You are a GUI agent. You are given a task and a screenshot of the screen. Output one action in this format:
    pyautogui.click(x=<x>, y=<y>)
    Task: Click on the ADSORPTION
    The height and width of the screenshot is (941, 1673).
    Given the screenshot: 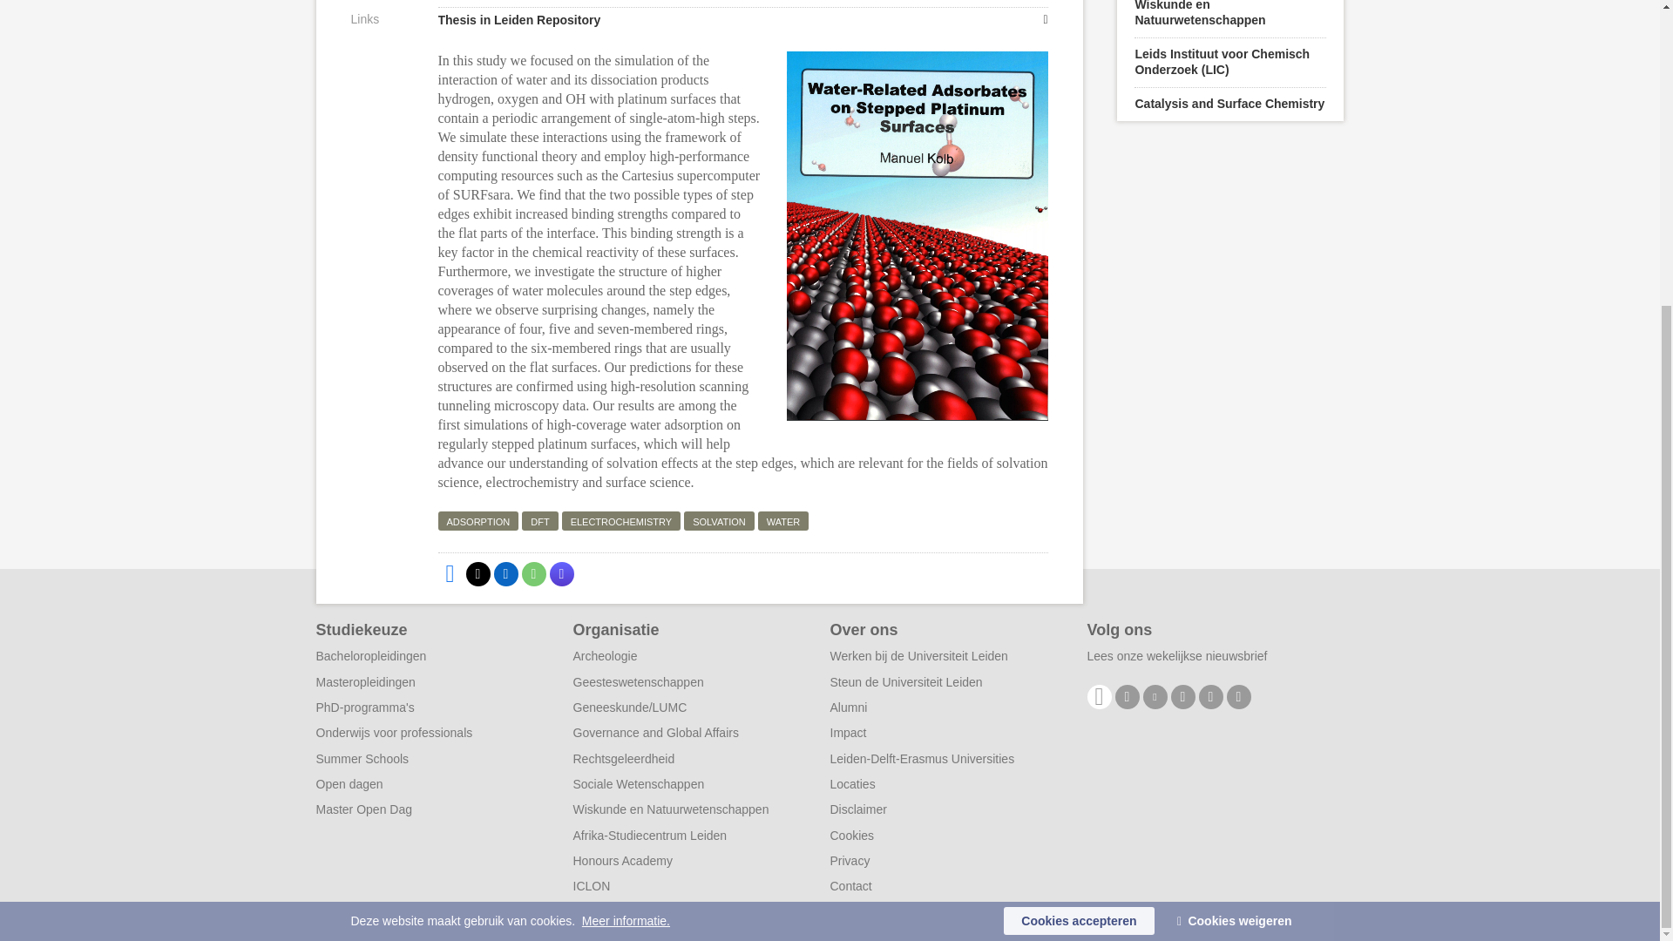 What is the action you would take?
    pyautogui.click(x=478, y=521)
    